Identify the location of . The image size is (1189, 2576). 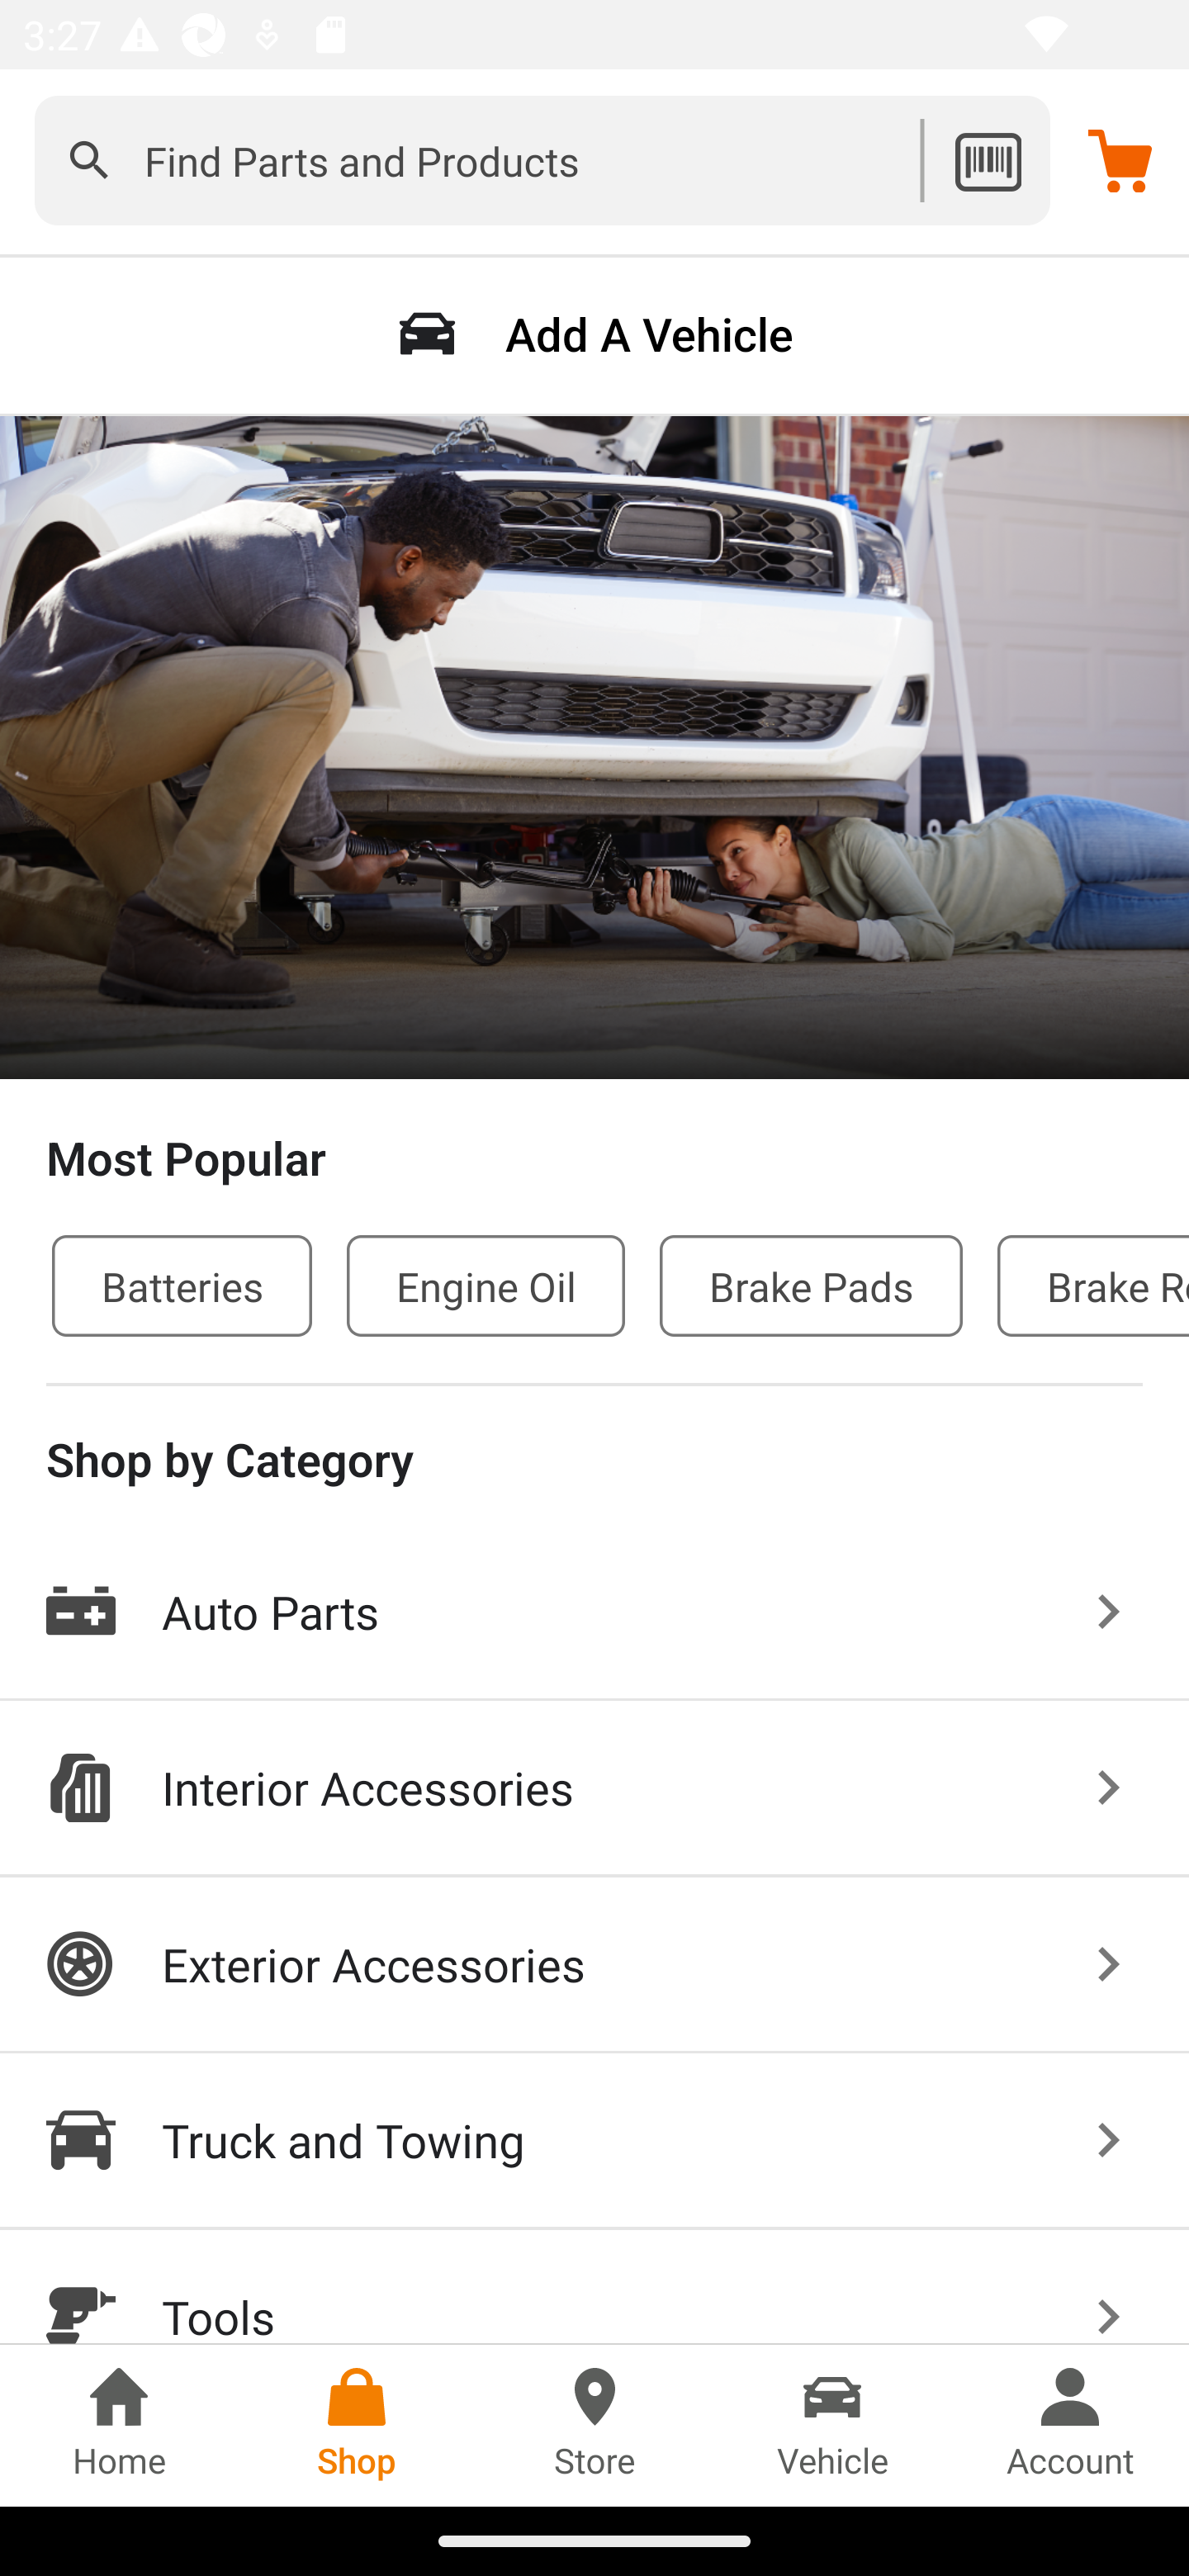
(89, 160).